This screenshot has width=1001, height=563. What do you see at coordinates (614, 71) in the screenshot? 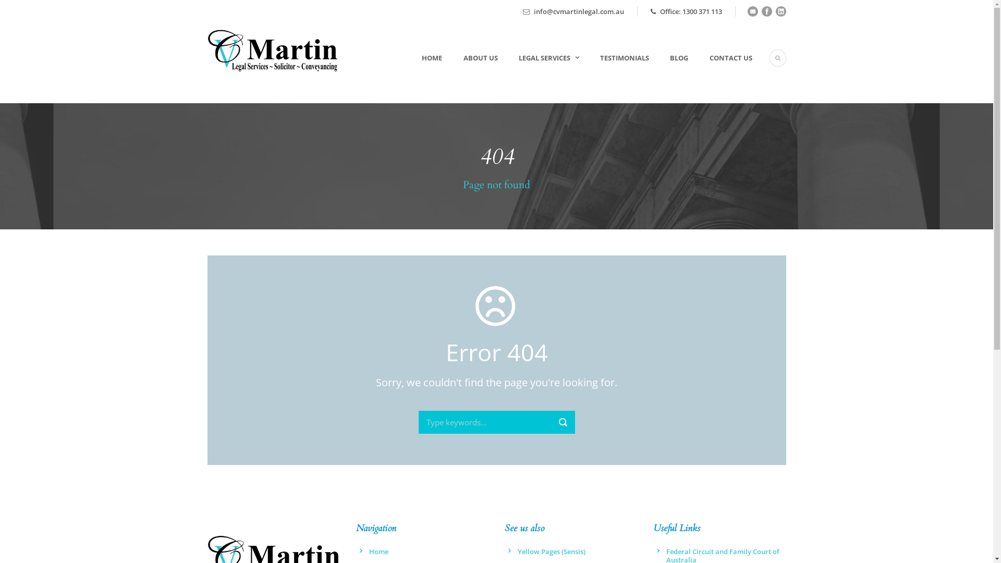
I see `TESTIMONIALS` at bounding box center [614, 71].